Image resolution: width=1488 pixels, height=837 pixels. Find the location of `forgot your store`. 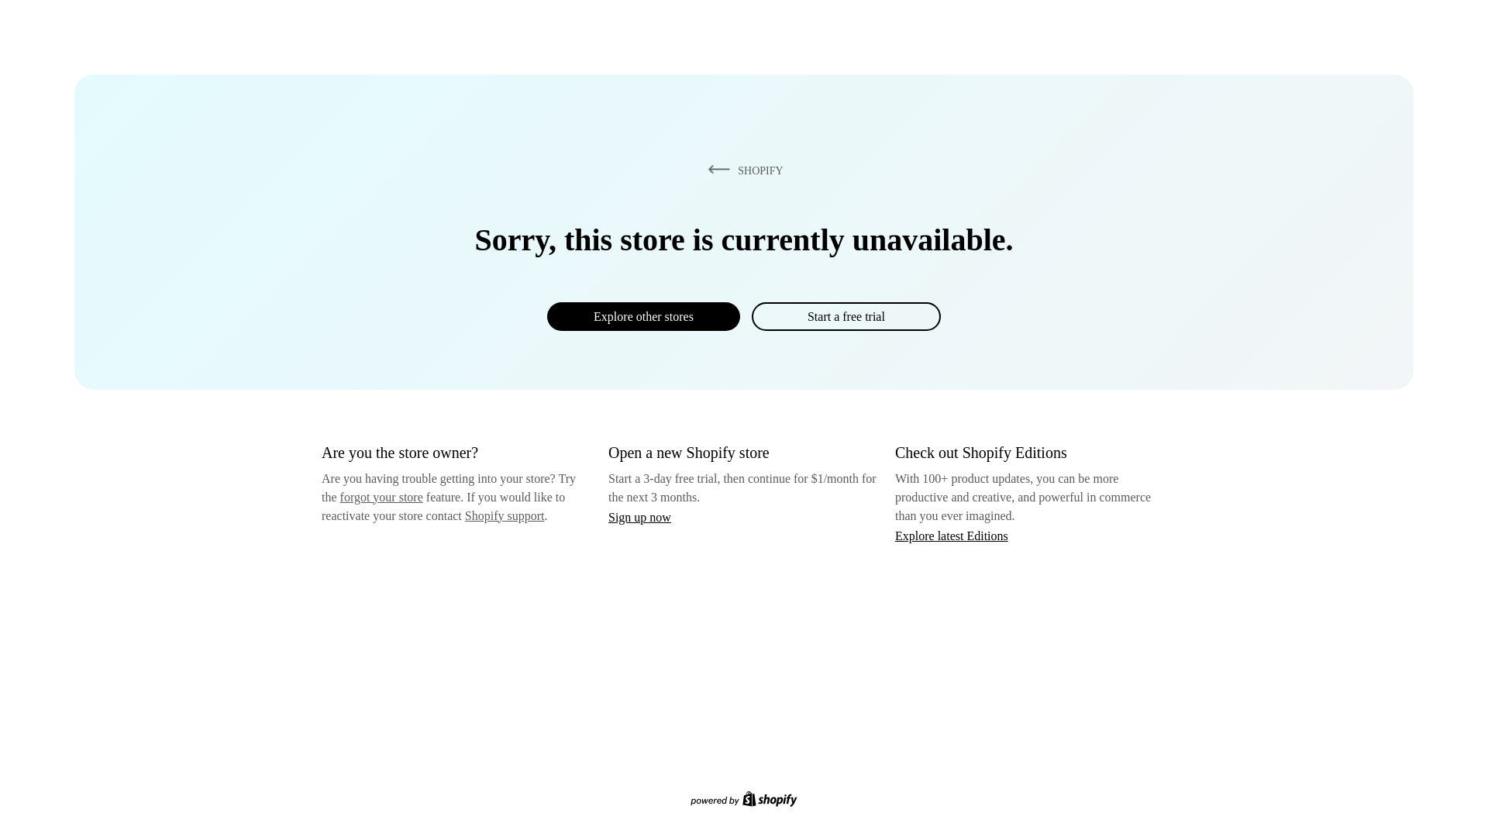

forgot your store is located at coordinates (381, 497).